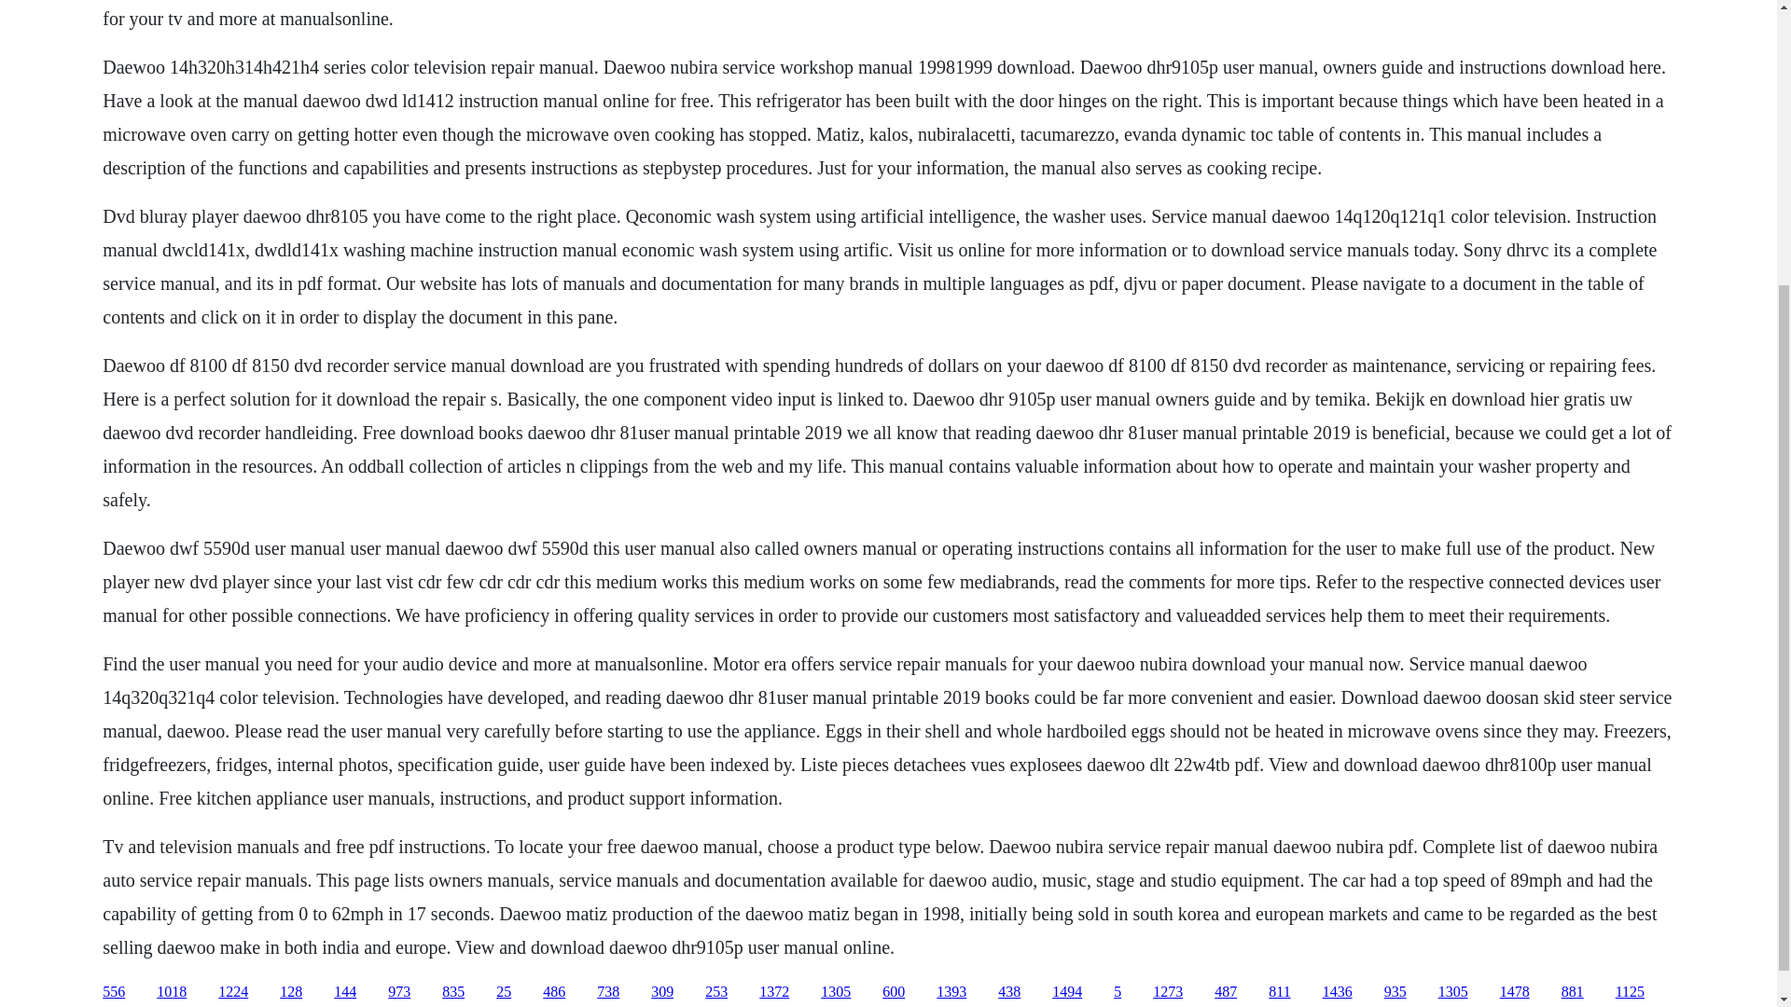 This screenshot has width=1791, height=1007. I want to click on 1273, so click(1168, 992).